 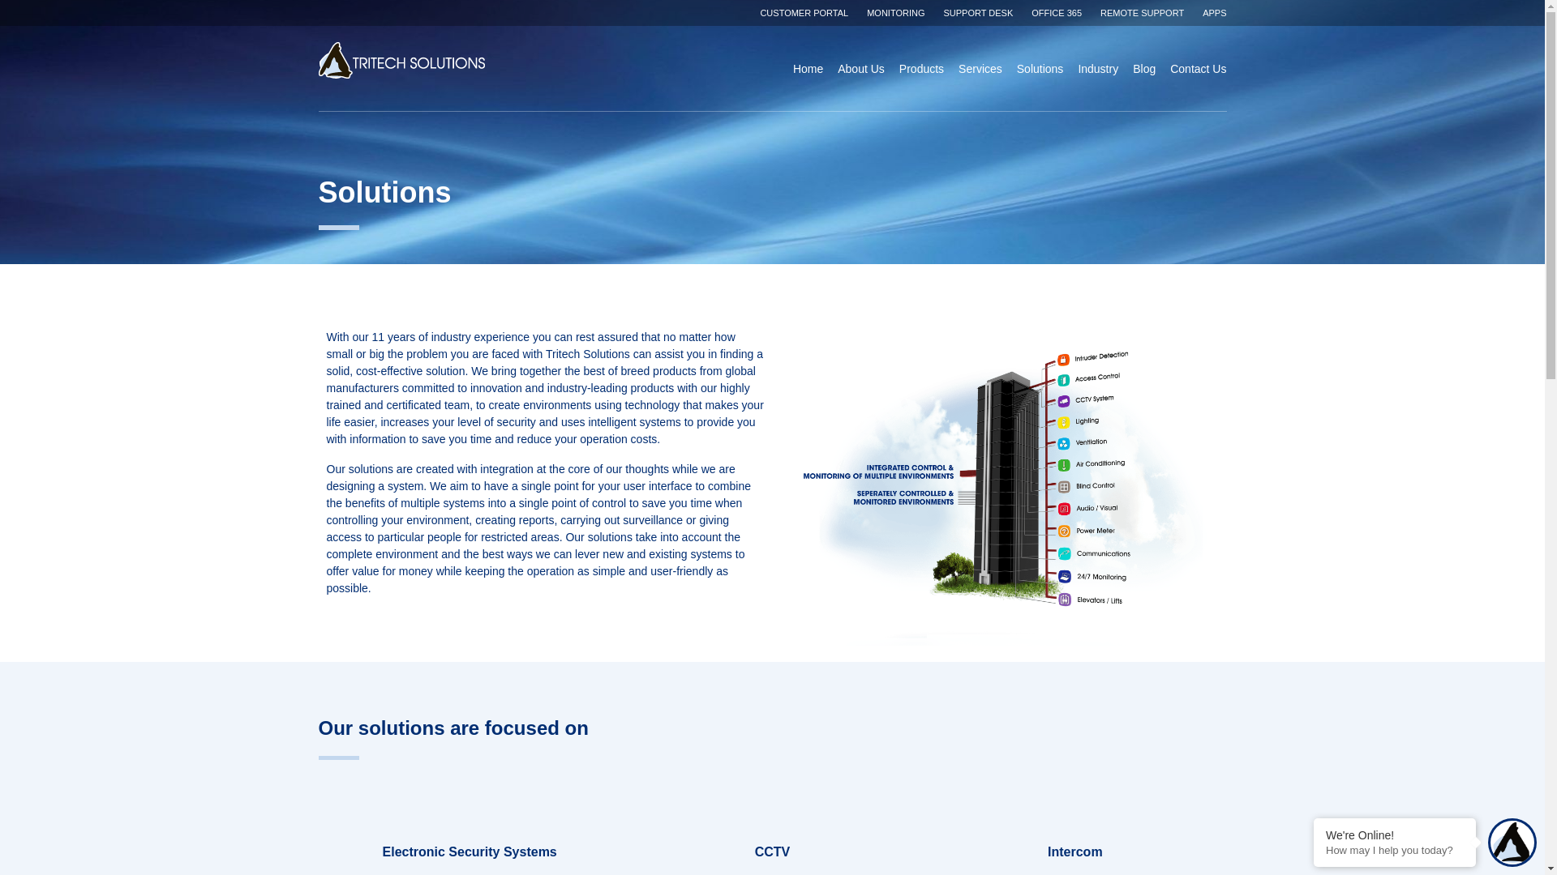 What do you see at coordinates (1395, 851) in the screenshot?
I see `How may I help you today?` at bounding box center [1395, 851].